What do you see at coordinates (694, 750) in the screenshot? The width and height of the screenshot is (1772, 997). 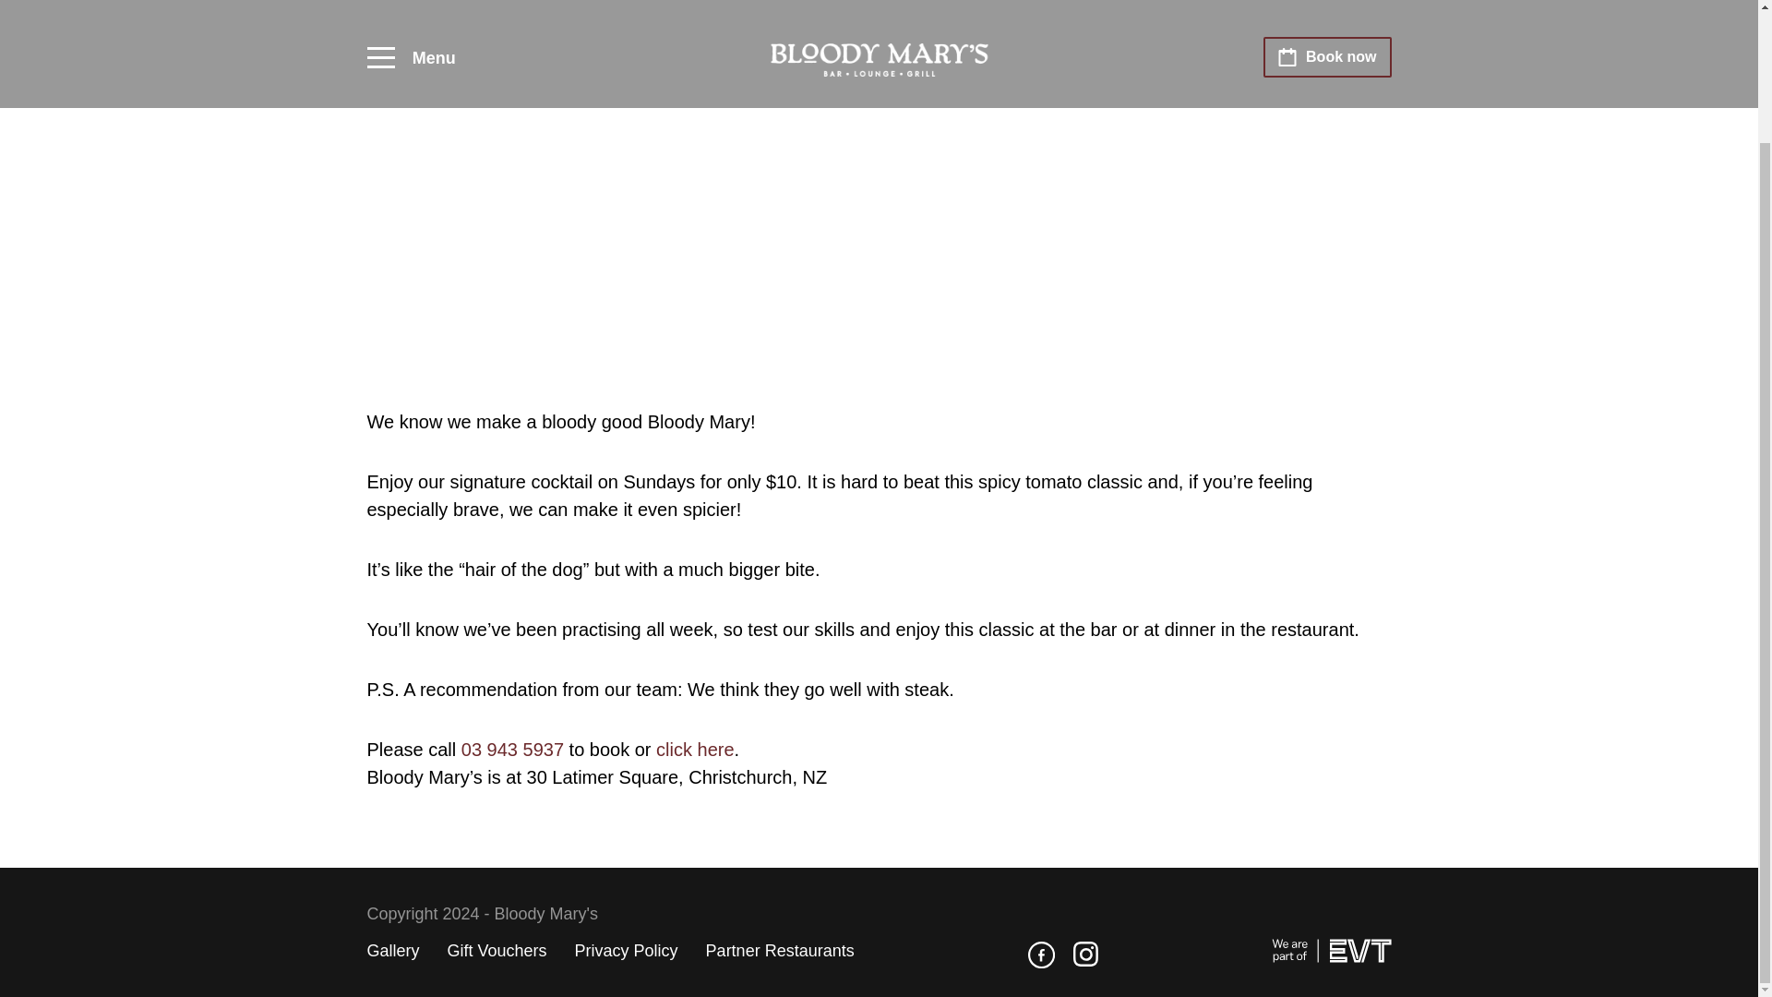 I see `click here` at bounding box center [694, 750].